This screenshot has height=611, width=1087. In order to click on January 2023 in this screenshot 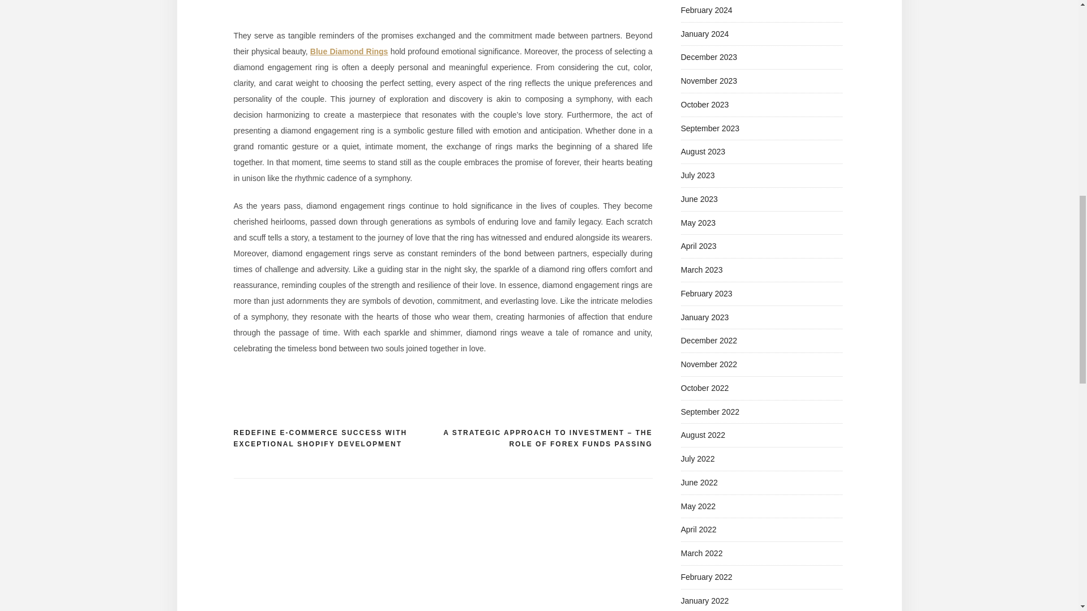, I will do `click(704, 317)`.